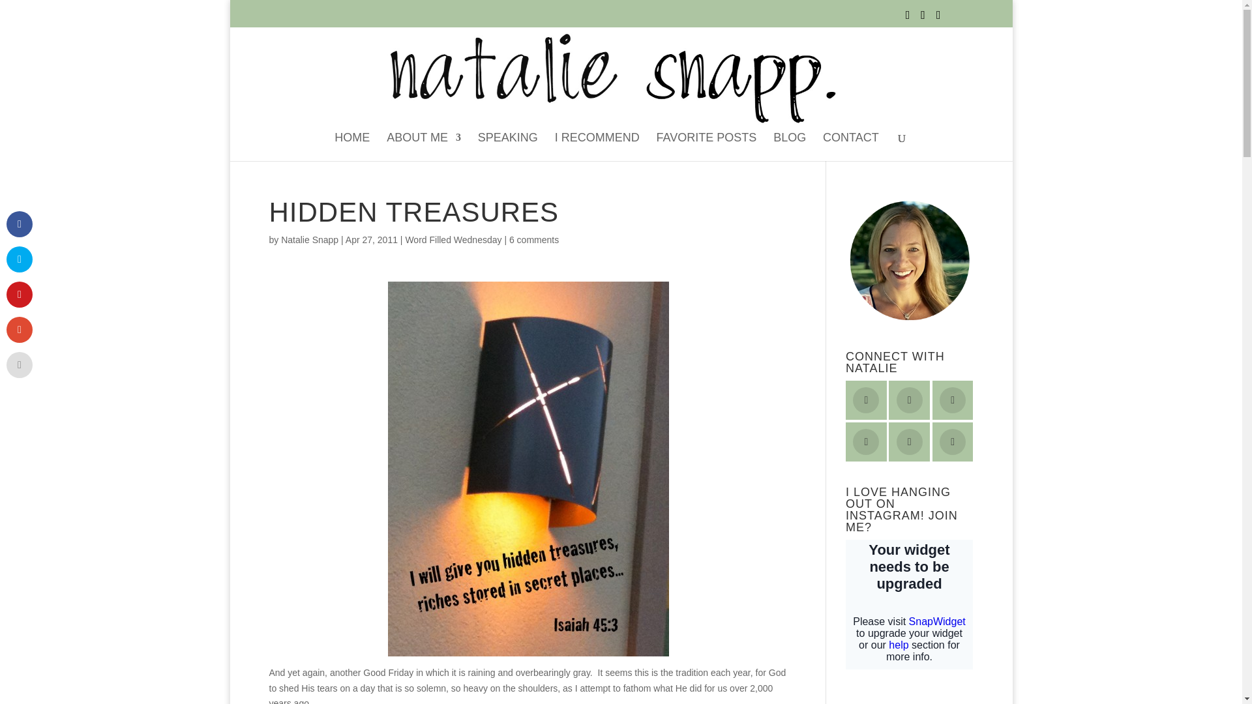 The image size is (1252, 704). What do you see at coordinates (508, 147) in the screenshot?
I see `SPEAKING` at bounding box center [508, 147].